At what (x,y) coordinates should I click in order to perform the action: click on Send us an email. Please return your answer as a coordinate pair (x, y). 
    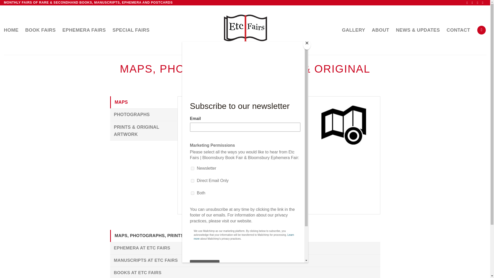
    Looking at the image, I should click on (484, 3).